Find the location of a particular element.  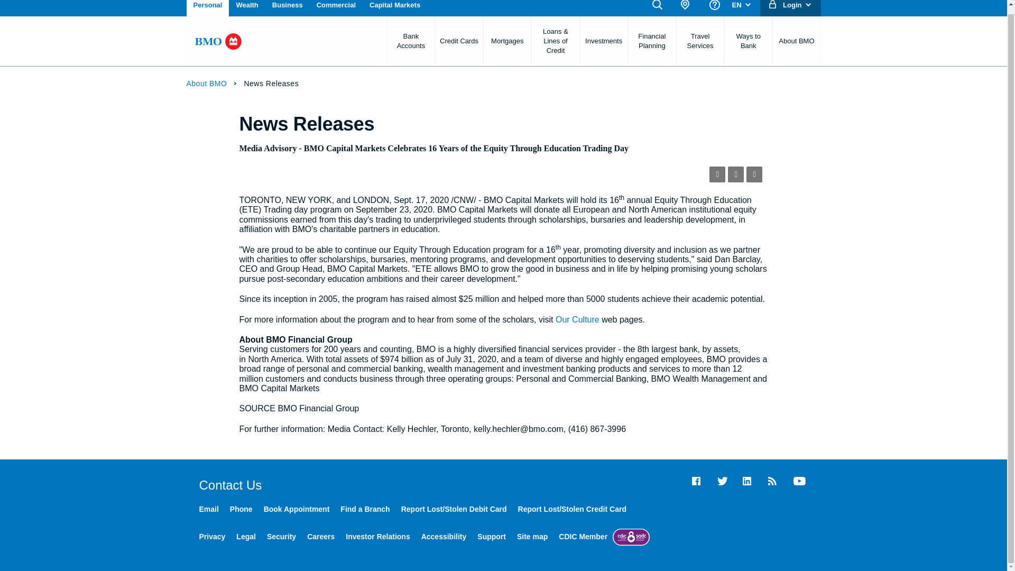

Commercial is located at coordinates (336, 8).